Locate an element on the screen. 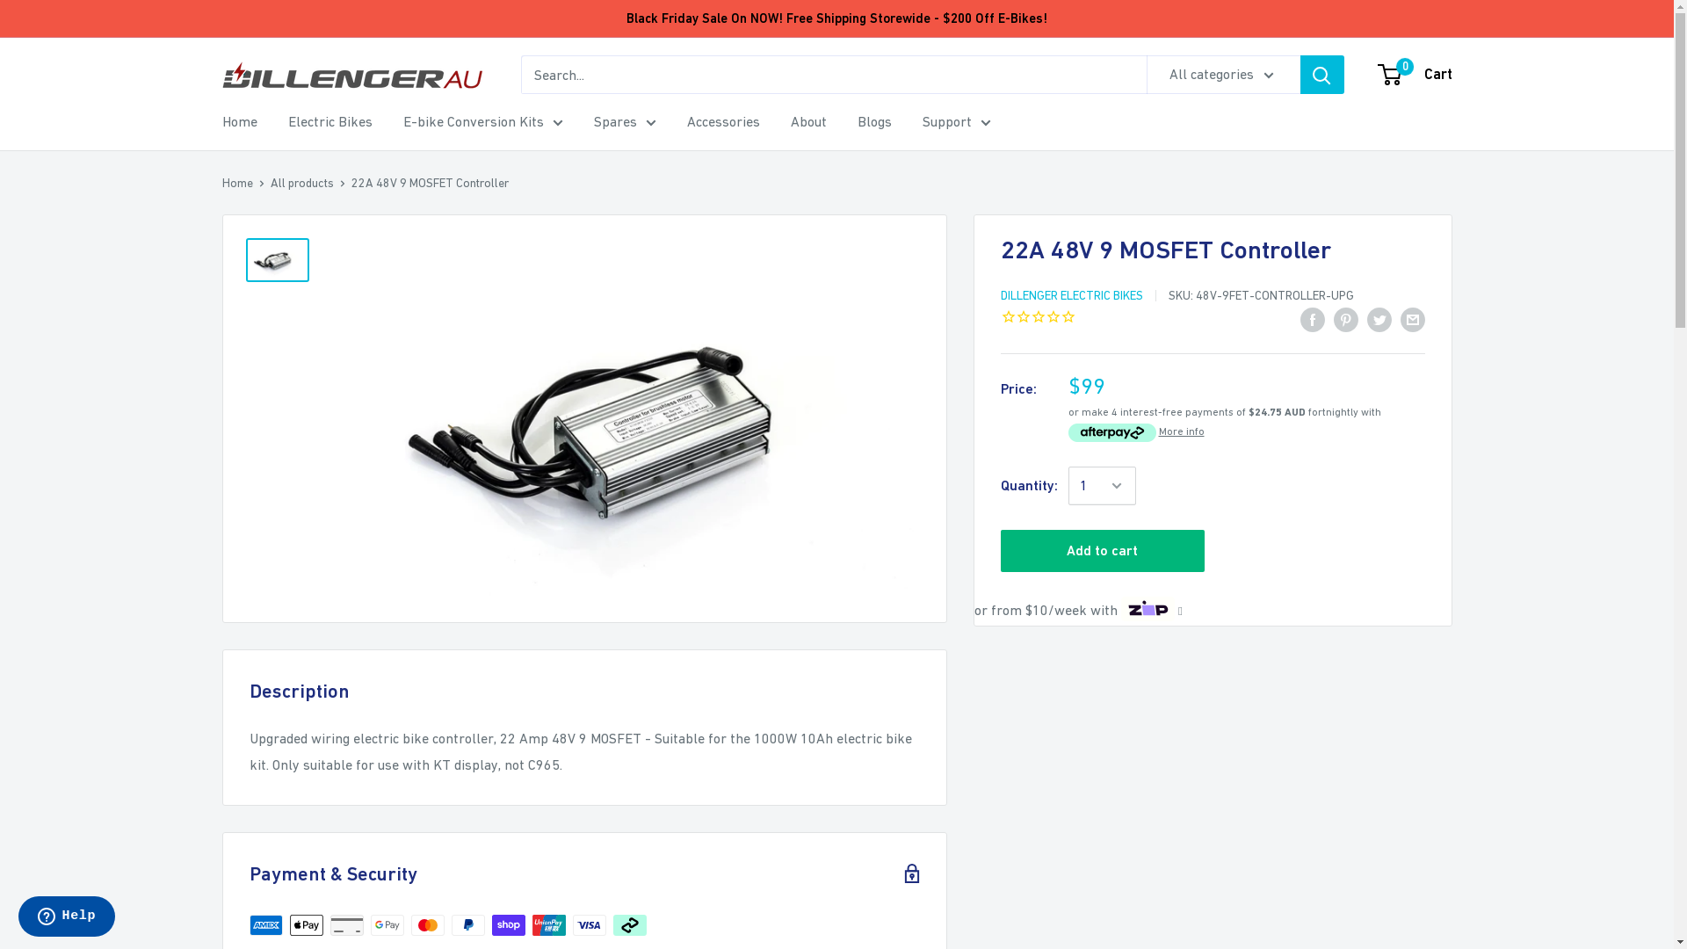 This screenshot has width=1687, height=949. E-bike Conversion Kits is located at coordinates (482, 122).